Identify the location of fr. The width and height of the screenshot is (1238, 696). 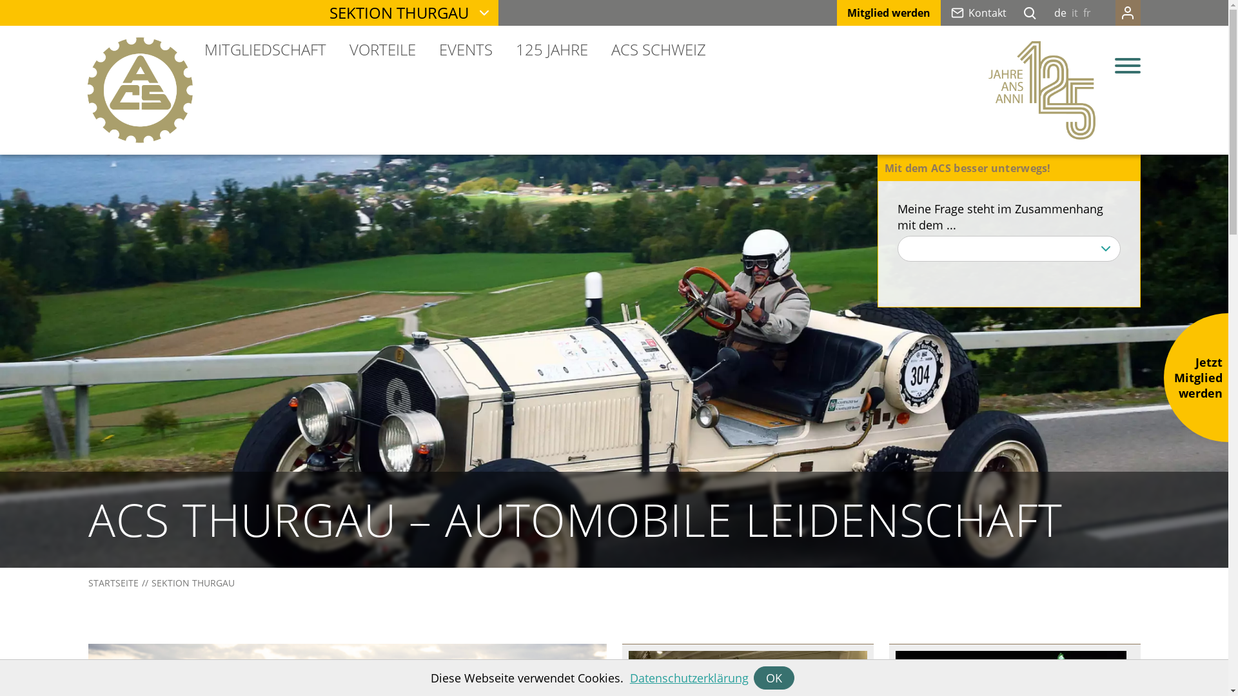
(1087, 13).